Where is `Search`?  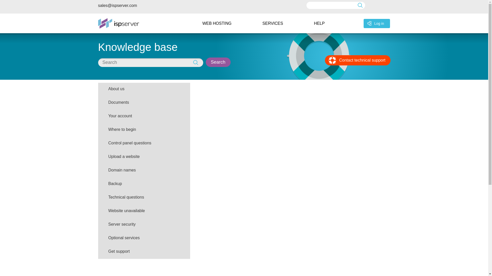 Search is located at coordinates (4, 4).